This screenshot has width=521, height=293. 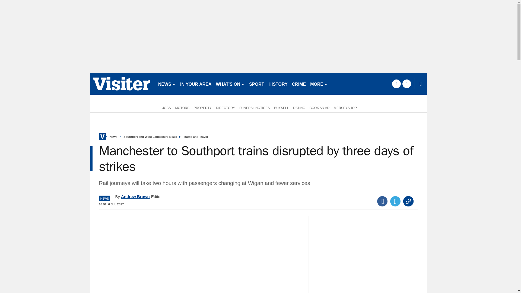 I want to click on MOTORS, so click(x=182, y=107).